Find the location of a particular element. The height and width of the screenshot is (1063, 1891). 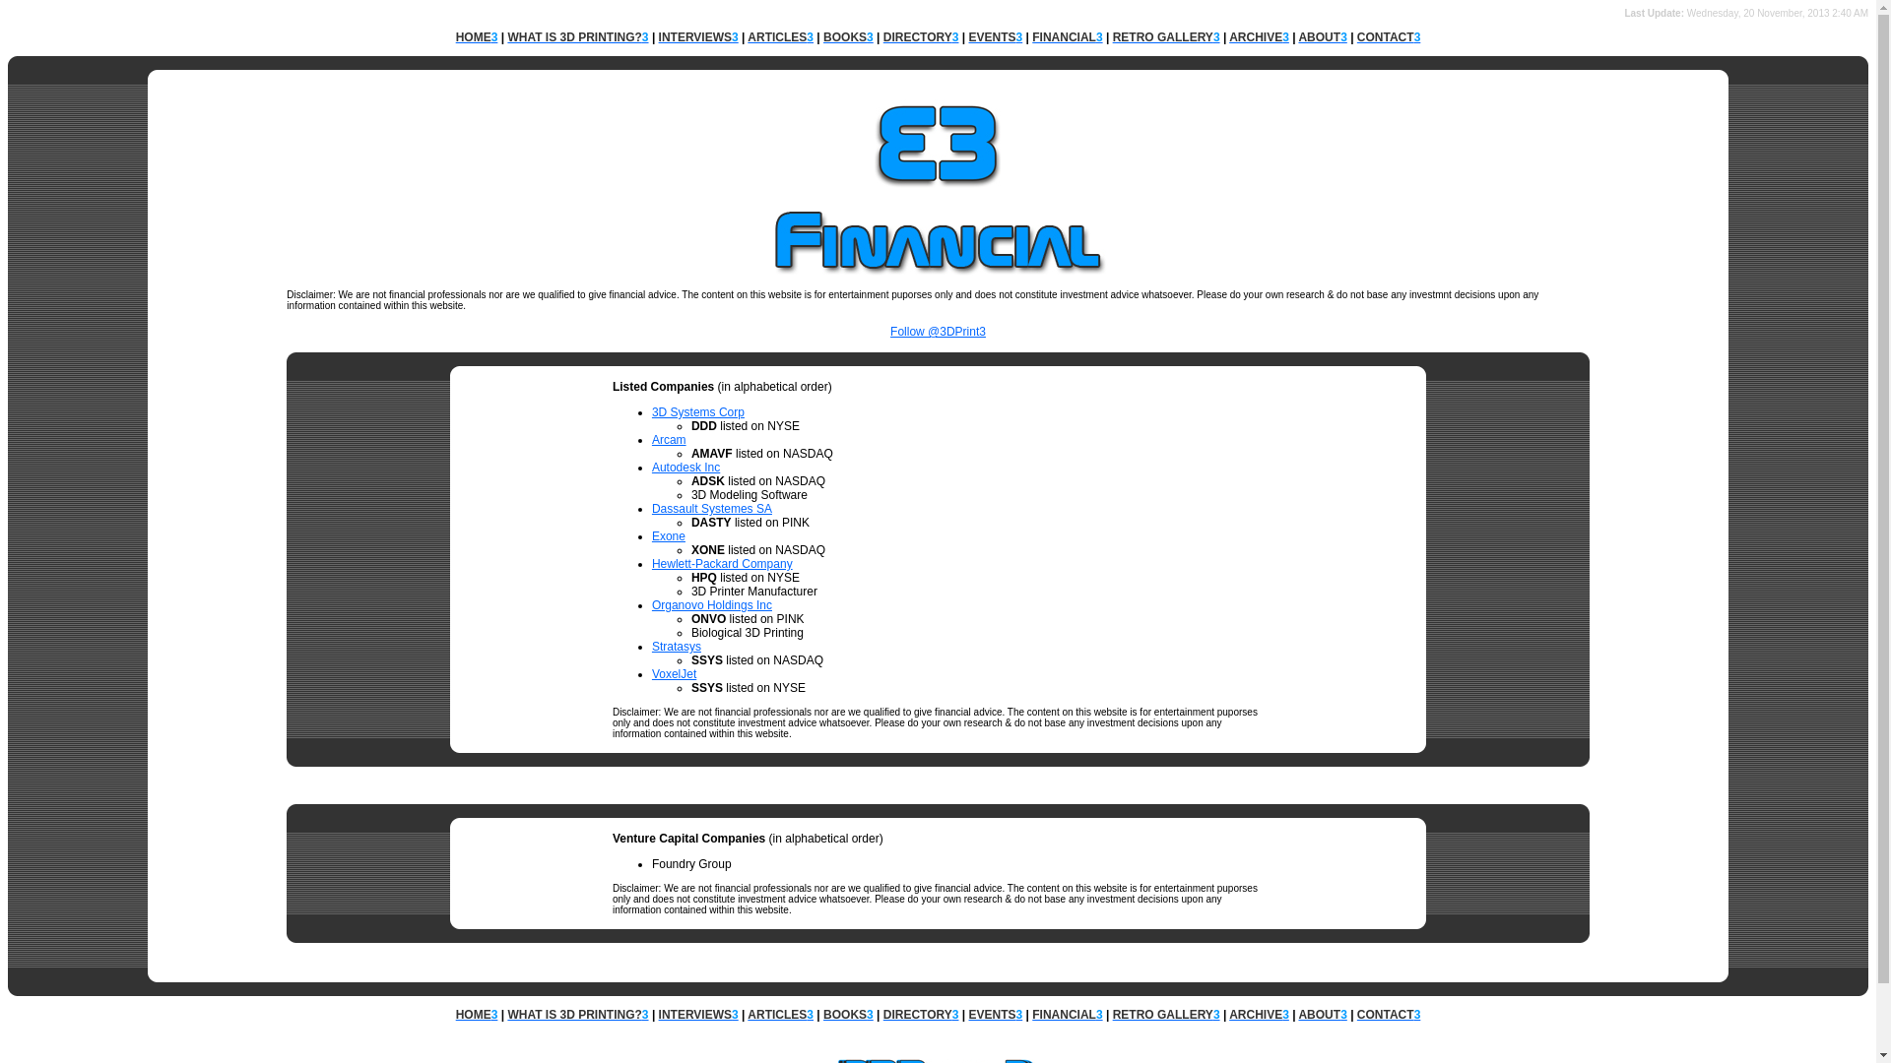

INTERVIEWS3 is located at coordinates (699, 37).